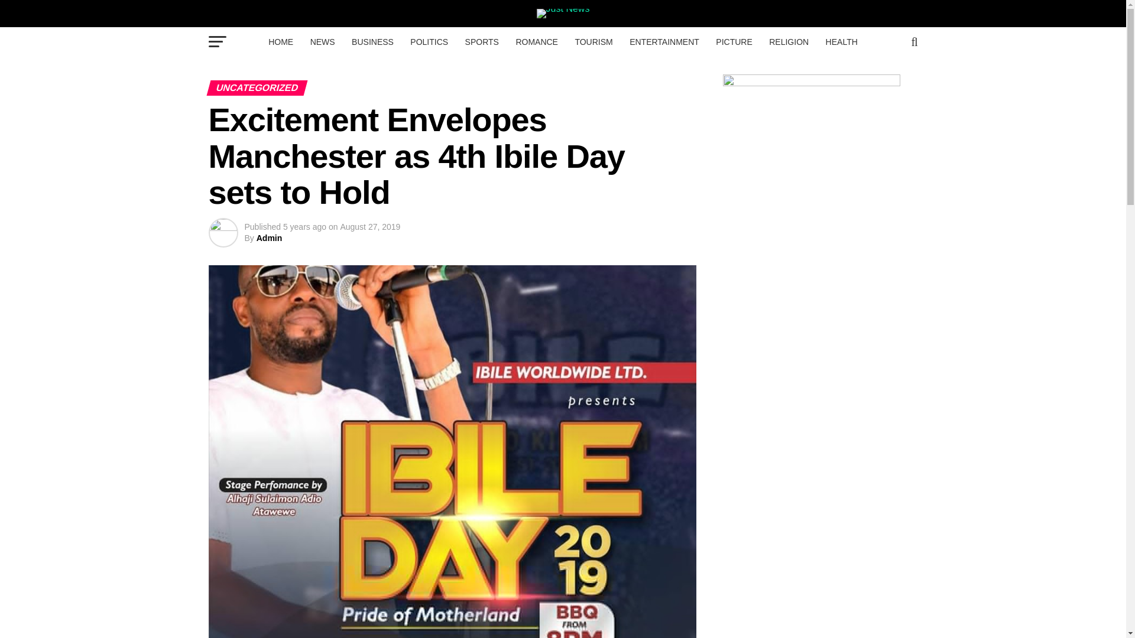 The height and width of the screenshot is (638, 1135). Describe the element at coordinates (482, 42) in the screenshot. I see `SPORTS` at that location.